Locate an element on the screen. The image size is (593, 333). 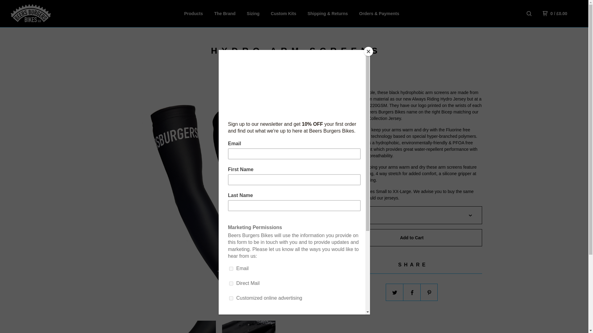
View The Brand is located at coordinates (225, 13).